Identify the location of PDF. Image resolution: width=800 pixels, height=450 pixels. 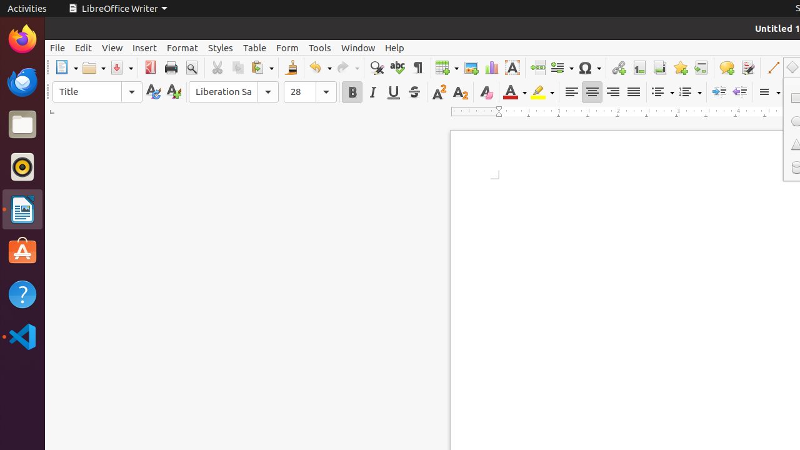
(150, 67).